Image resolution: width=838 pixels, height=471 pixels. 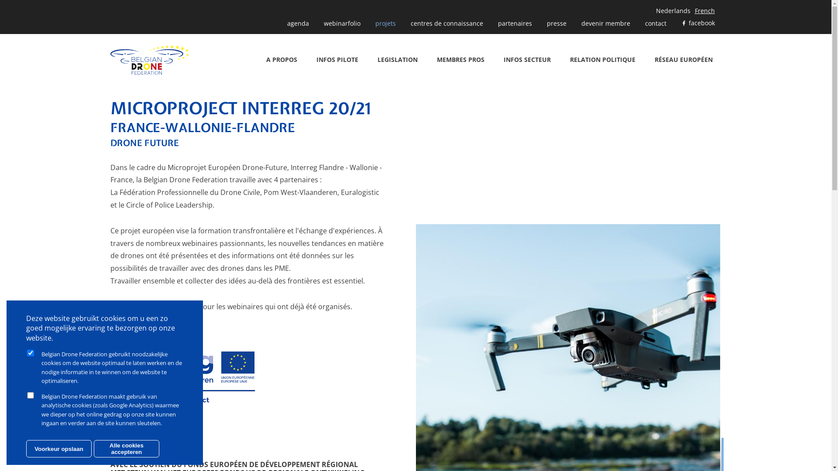 I want to click on Voorkeur opslaan, so click(x=59, y=449).